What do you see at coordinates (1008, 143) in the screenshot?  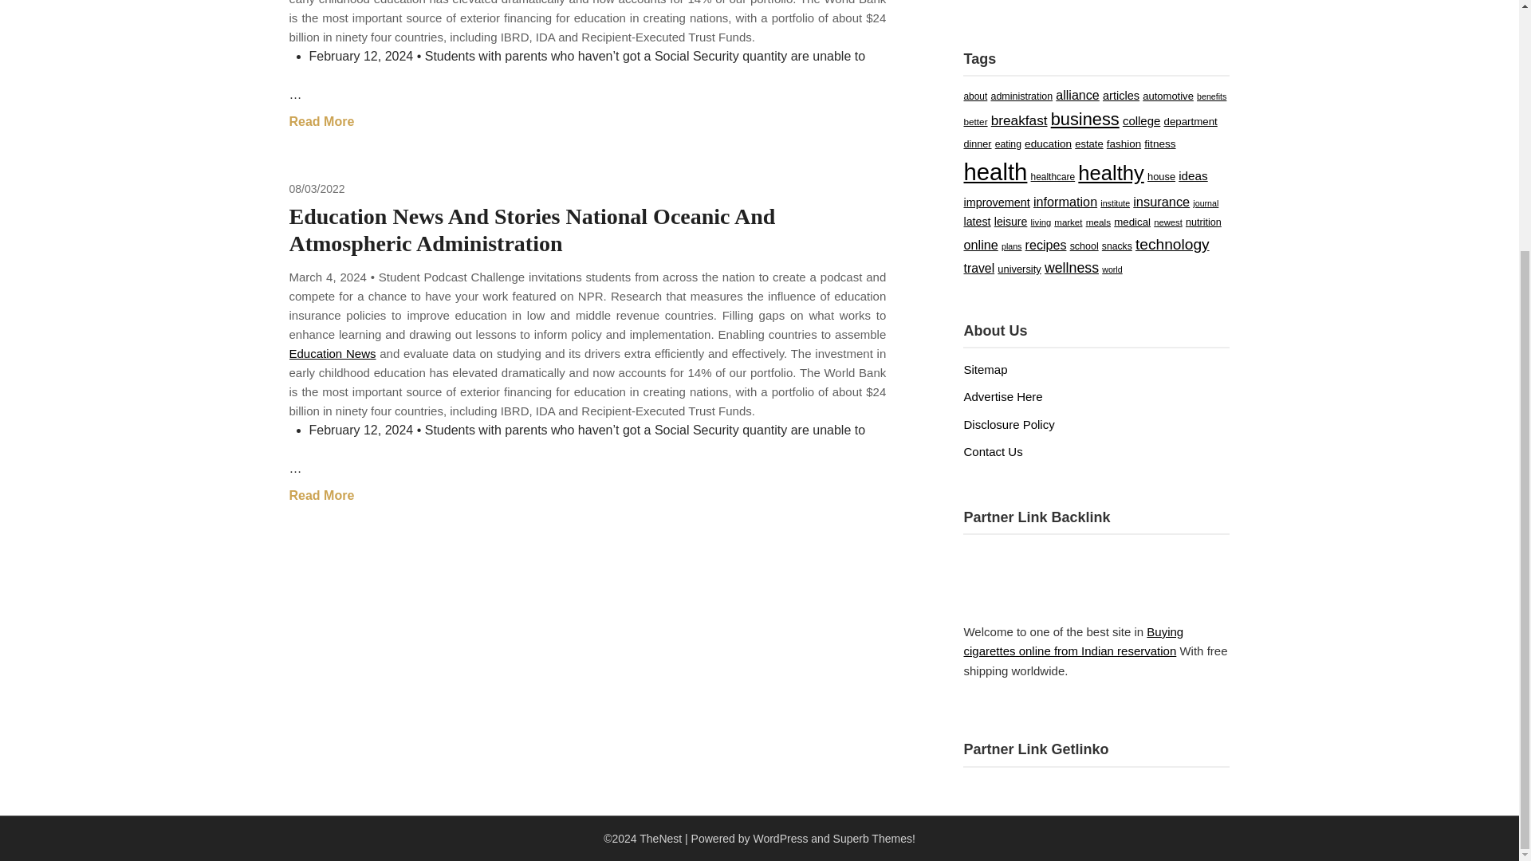 I see `eating` at bounding box center [1008, 143].